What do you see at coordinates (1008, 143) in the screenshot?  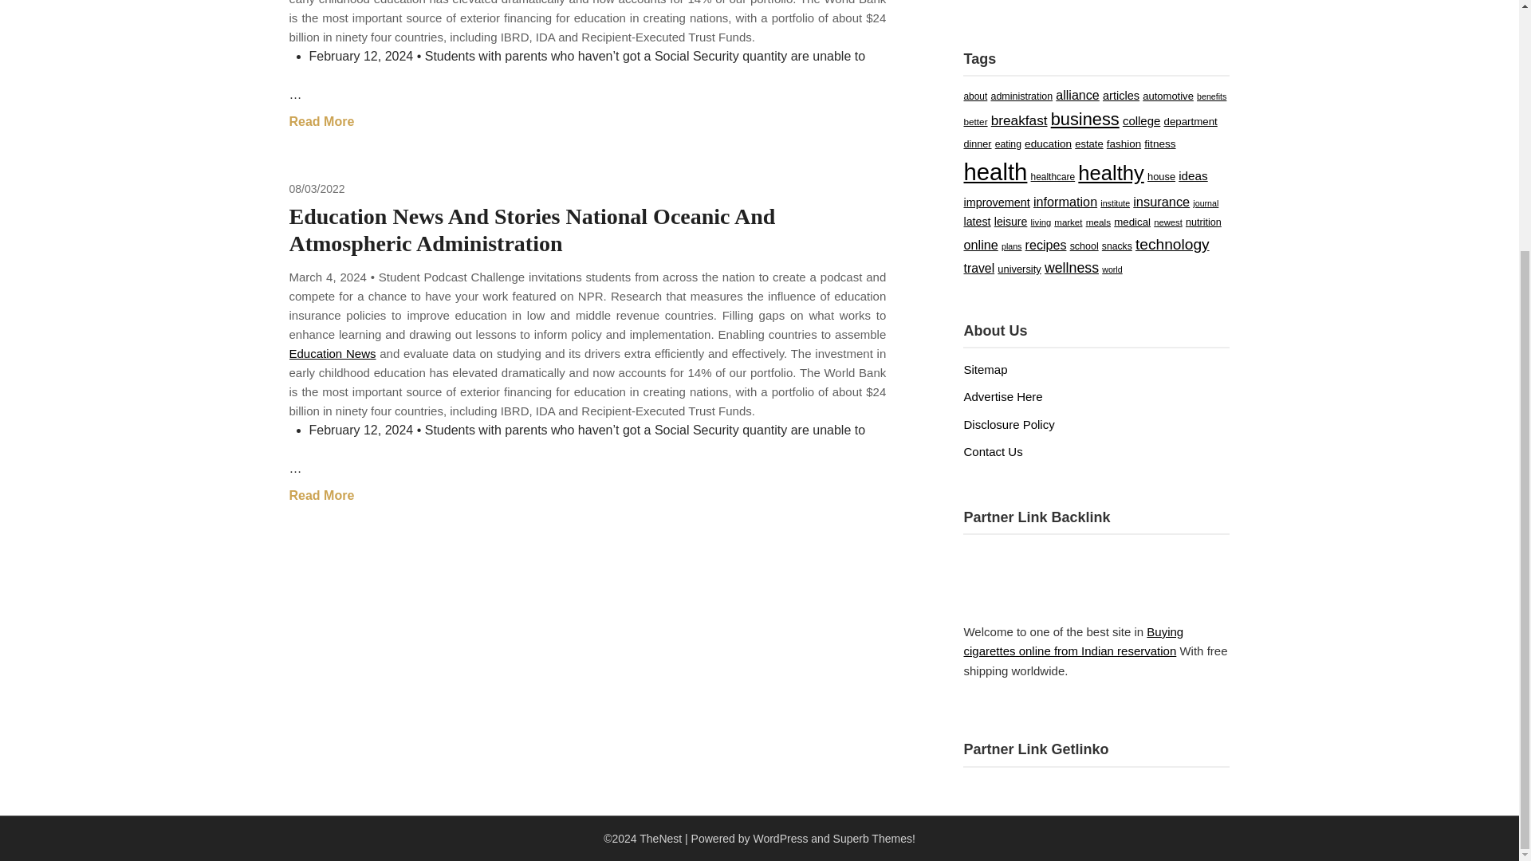 I see `eating` at bounding box center [1008, 143].